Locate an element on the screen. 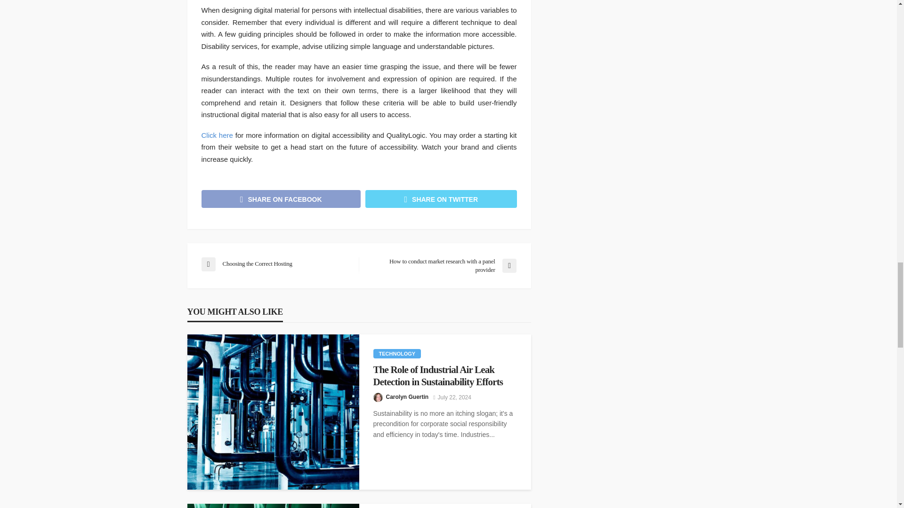 This screenshot has height=508, width=904. Technology is located at coordinates (396, 354).